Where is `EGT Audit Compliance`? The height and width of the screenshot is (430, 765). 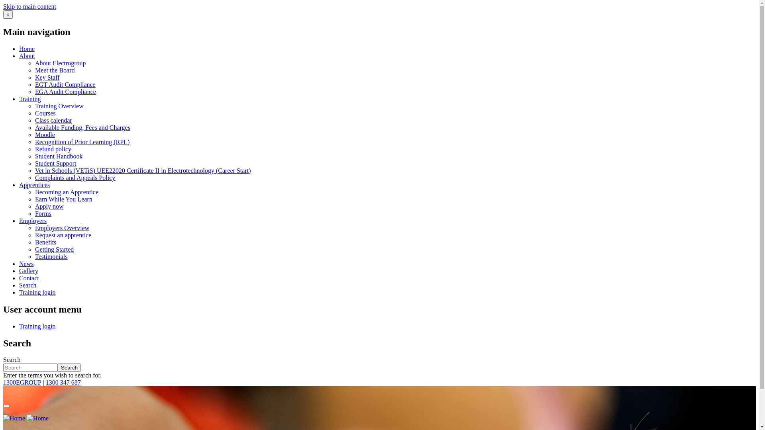 EGT Audit Compliance is located at coordinates (65, 84).